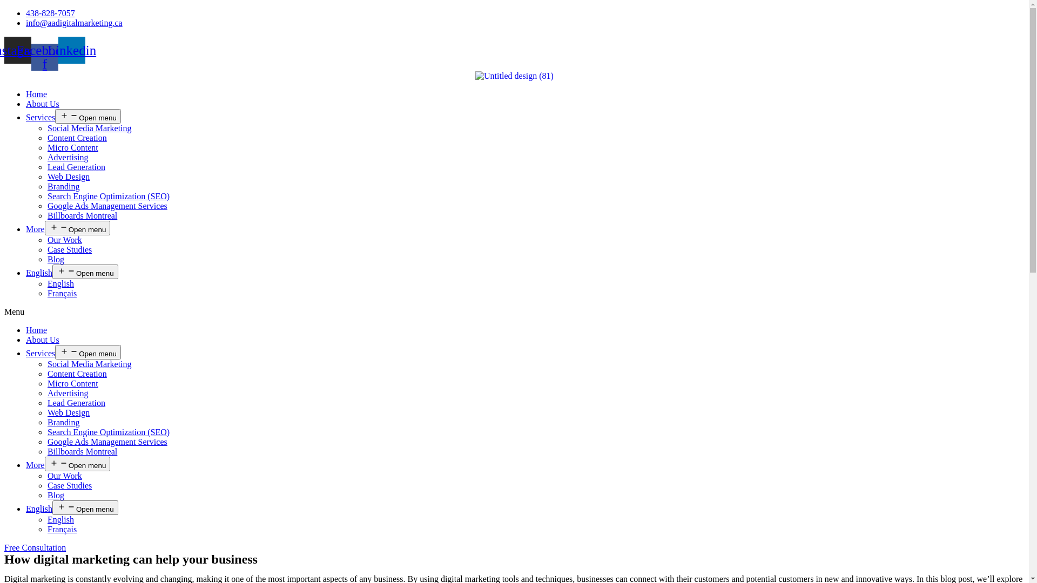  What do you see at coordinates (77, 138) in the screenshot?
I see `Content Creation` at bounding box center [77, 138].